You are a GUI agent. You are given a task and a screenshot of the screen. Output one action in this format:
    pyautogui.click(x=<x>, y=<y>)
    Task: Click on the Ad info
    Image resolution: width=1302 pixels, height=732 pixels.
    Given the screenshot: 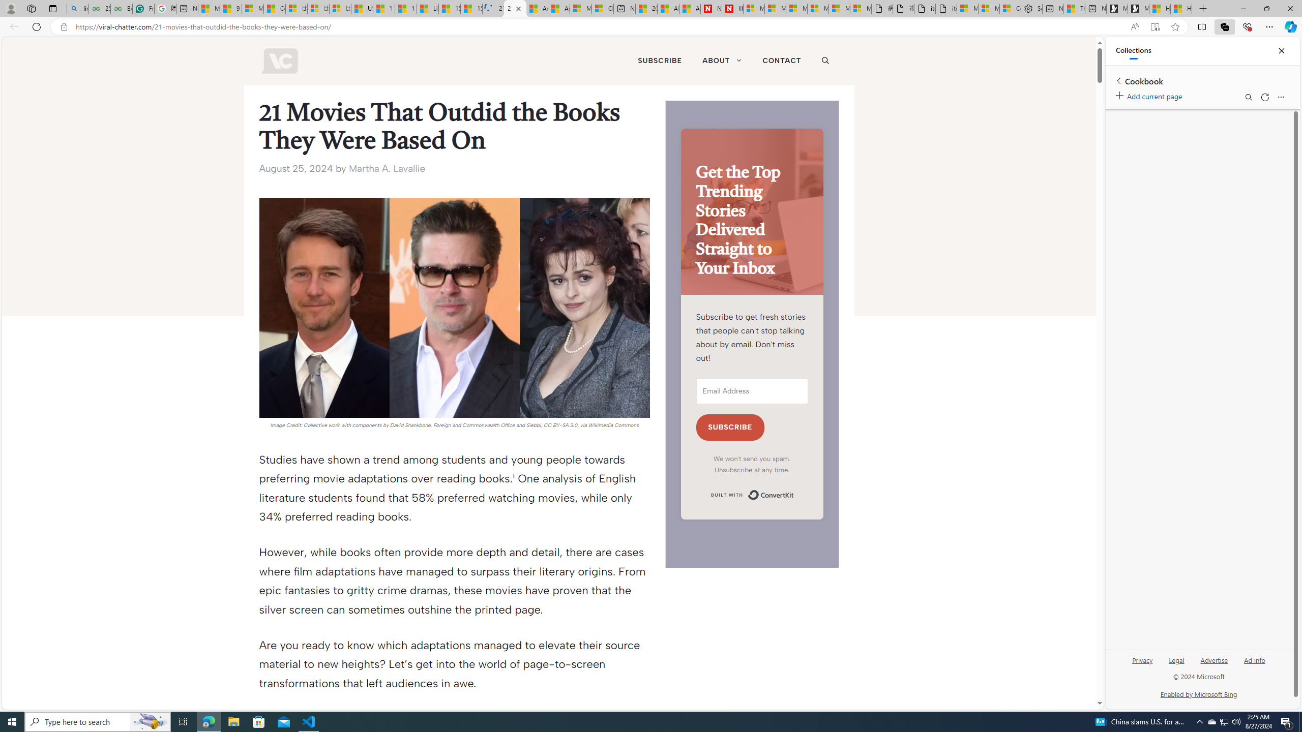 What is the action you would take?
    pyautogui.click(x=1254, y=660)
    